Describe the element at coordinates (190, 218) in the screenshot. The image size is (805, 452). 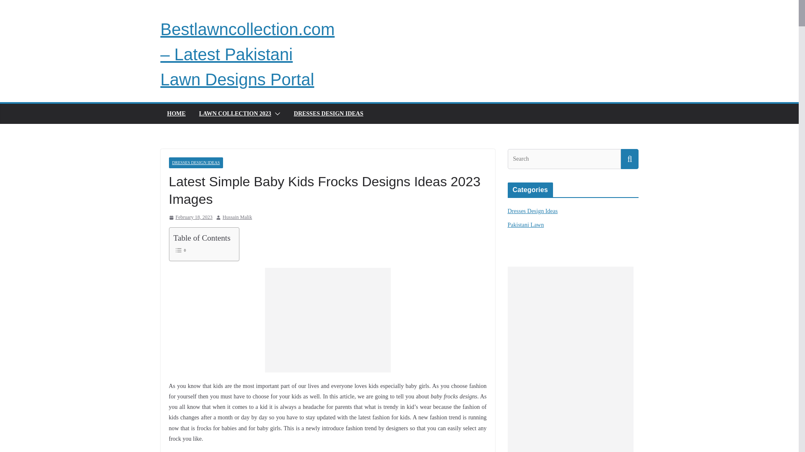
I see `7:45 am` at that location.